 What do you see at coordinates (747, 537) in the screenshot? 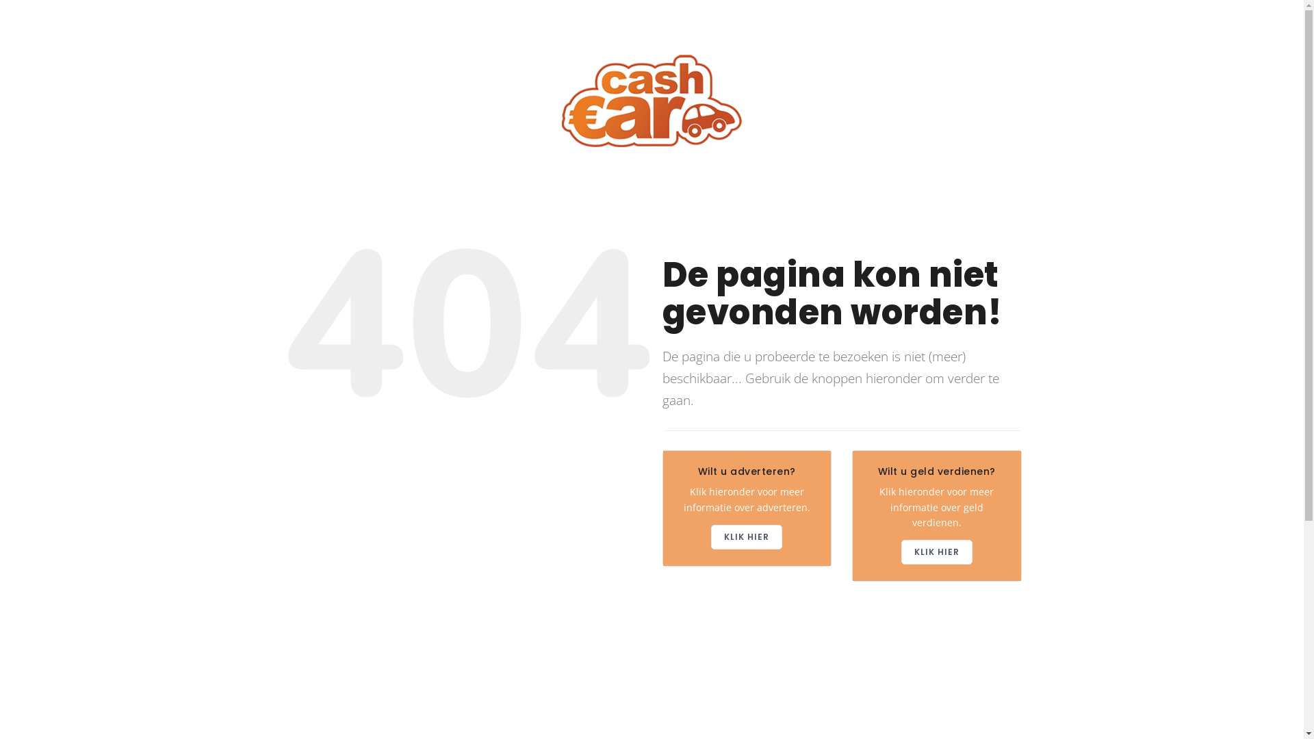
I see `KLIK HIER` at bounding box center [747, 537].